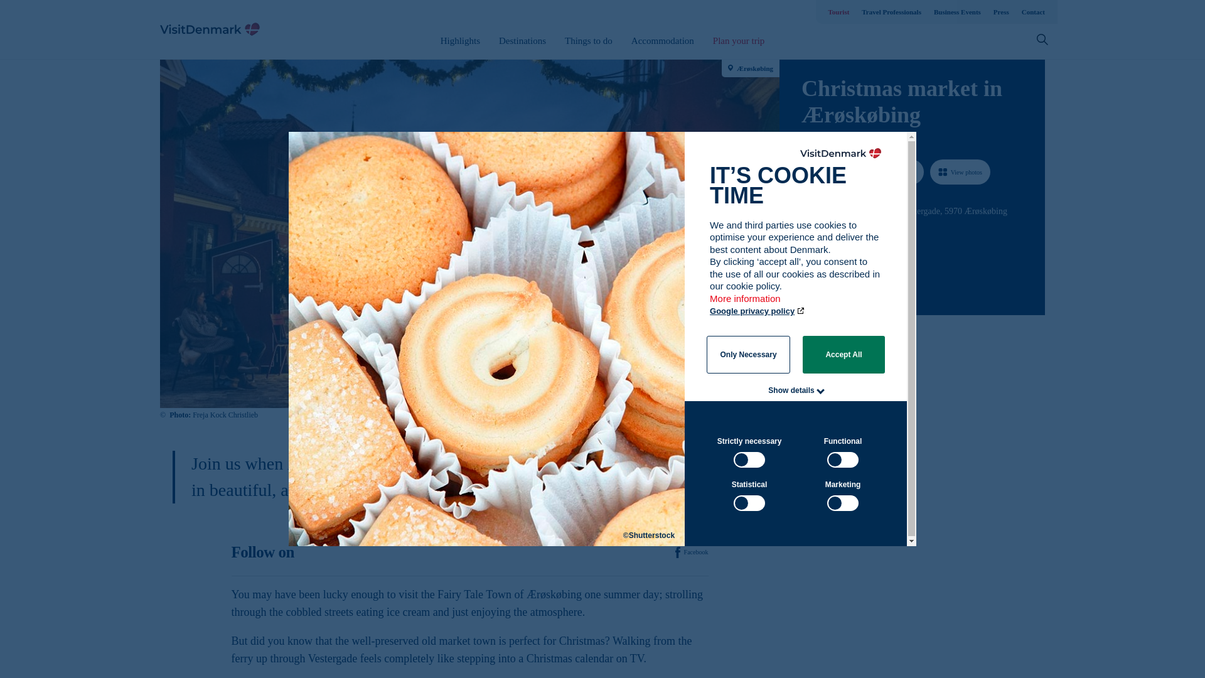  I want to click on Path, so click(806, 234).